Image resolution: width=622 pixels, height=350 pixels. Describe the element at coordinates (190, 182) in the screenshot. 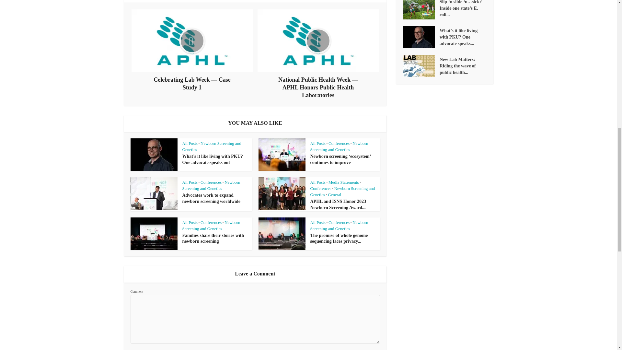

I see `All Posts` at that location.